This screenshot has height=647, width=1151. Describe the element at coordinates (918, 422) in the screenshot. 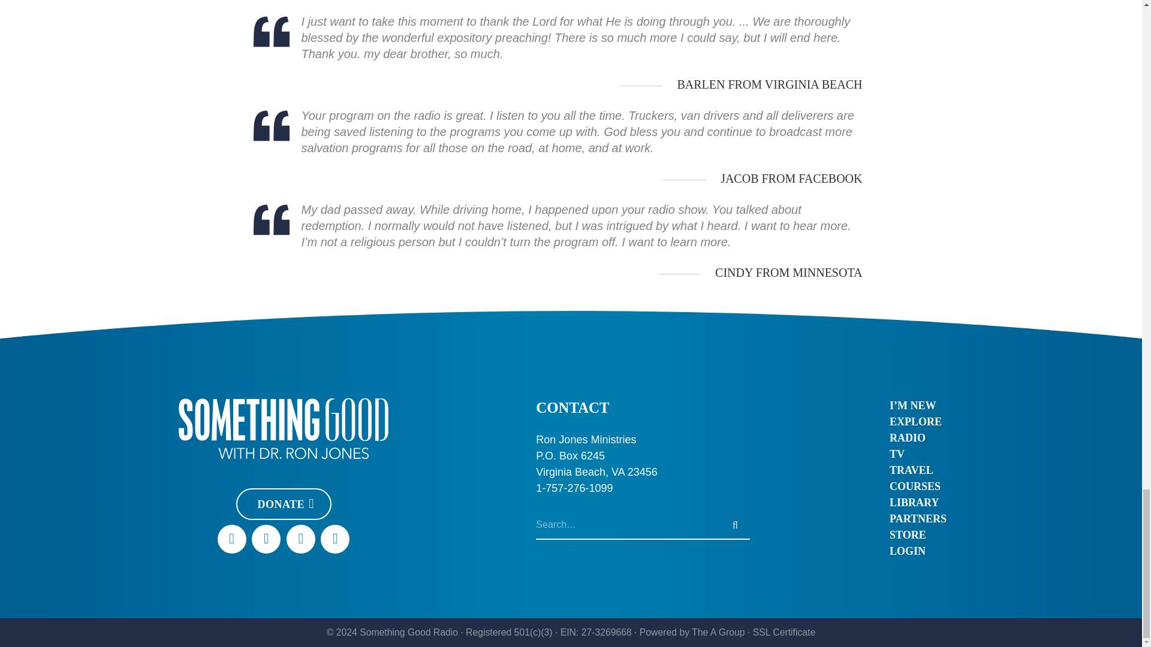

I see `EXPLORE` at that location.